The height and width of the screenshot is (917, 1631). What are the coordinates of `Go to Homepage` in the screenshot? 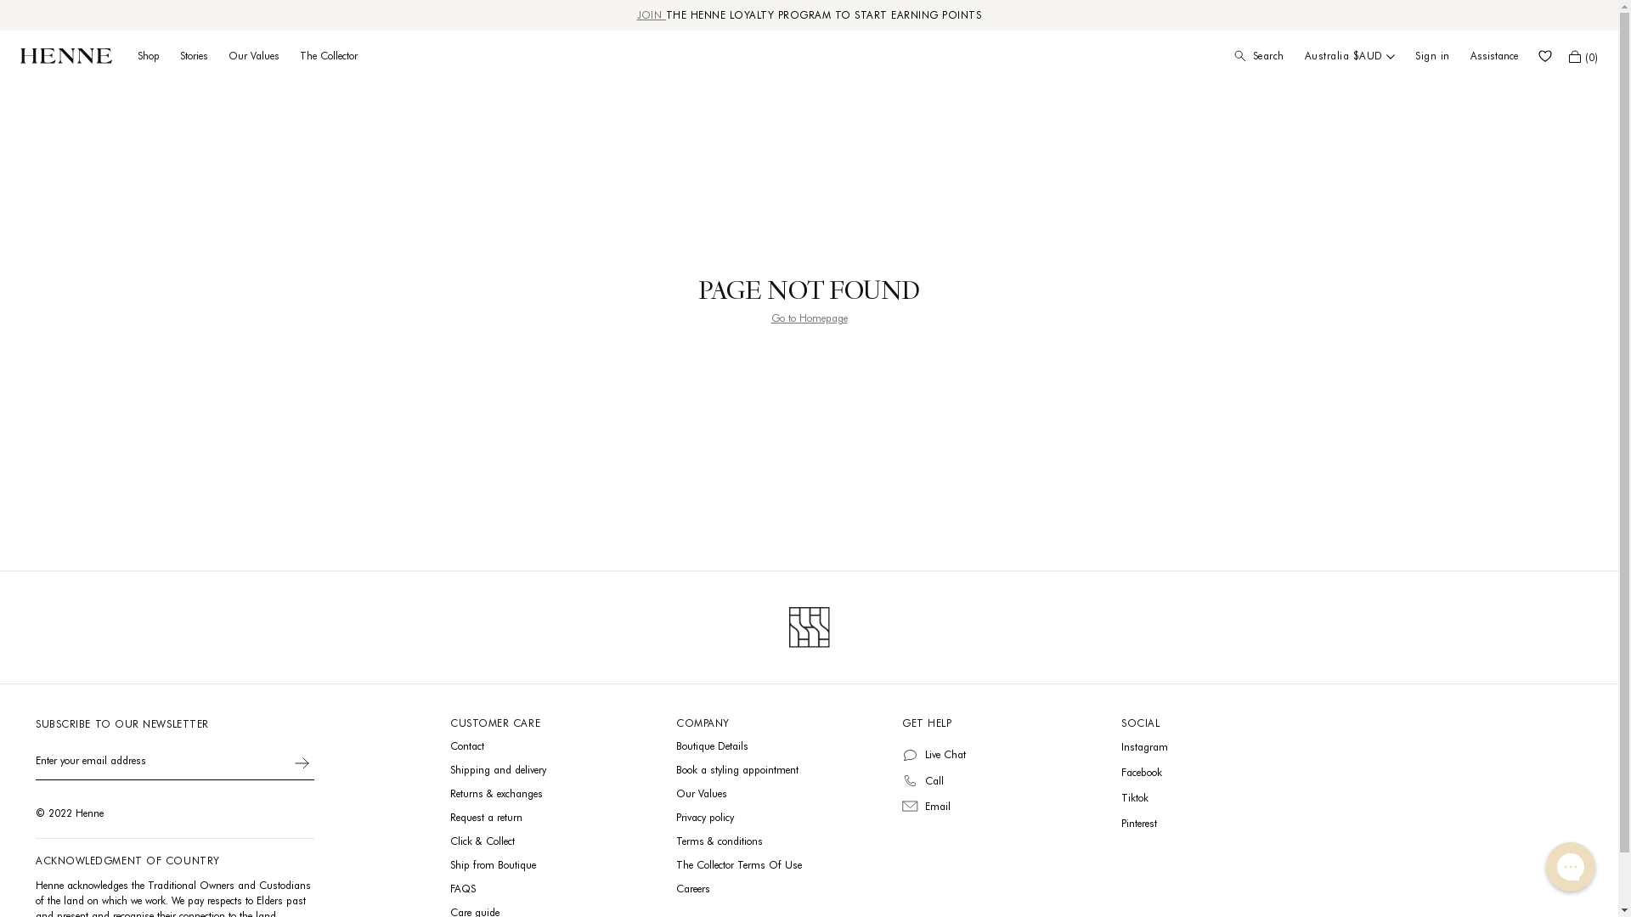 It's located at (810, 318).